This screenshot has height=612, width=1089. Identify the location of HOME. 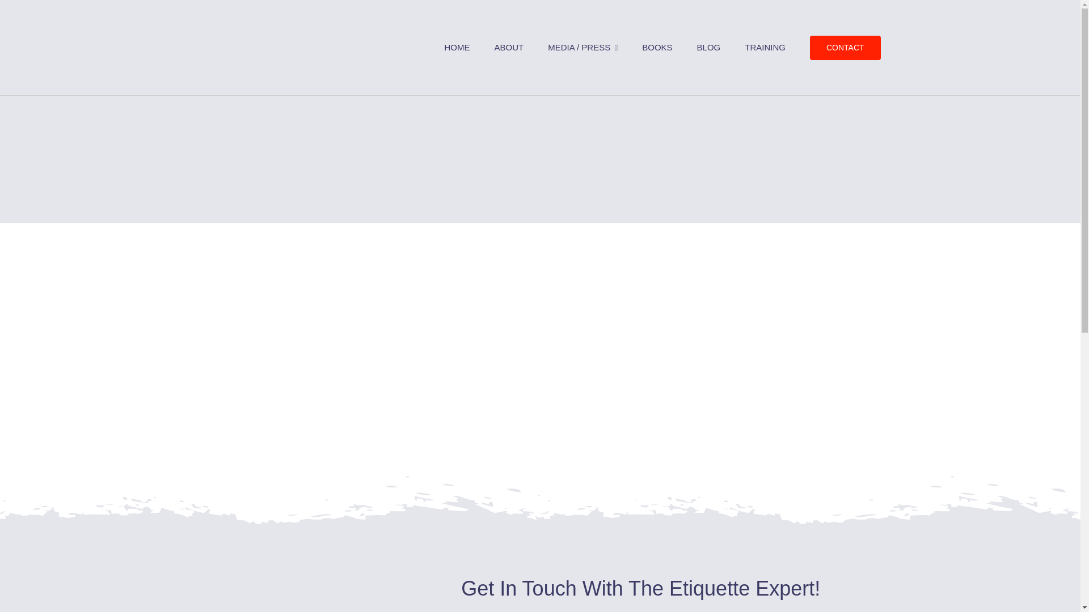
(457, 47).